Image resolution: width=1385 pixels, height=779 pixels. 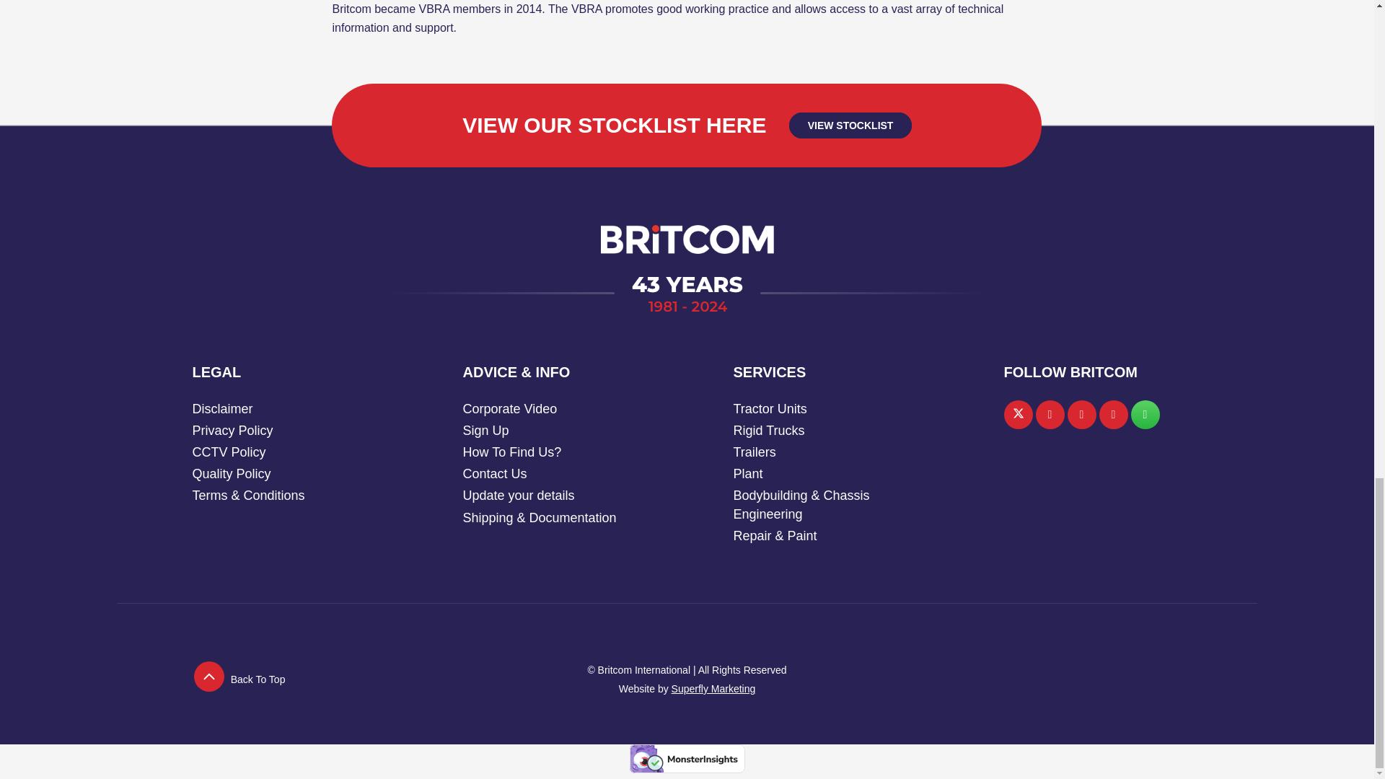 I want to click on VIEW STOCKLIST, so click(x=850, y=126).